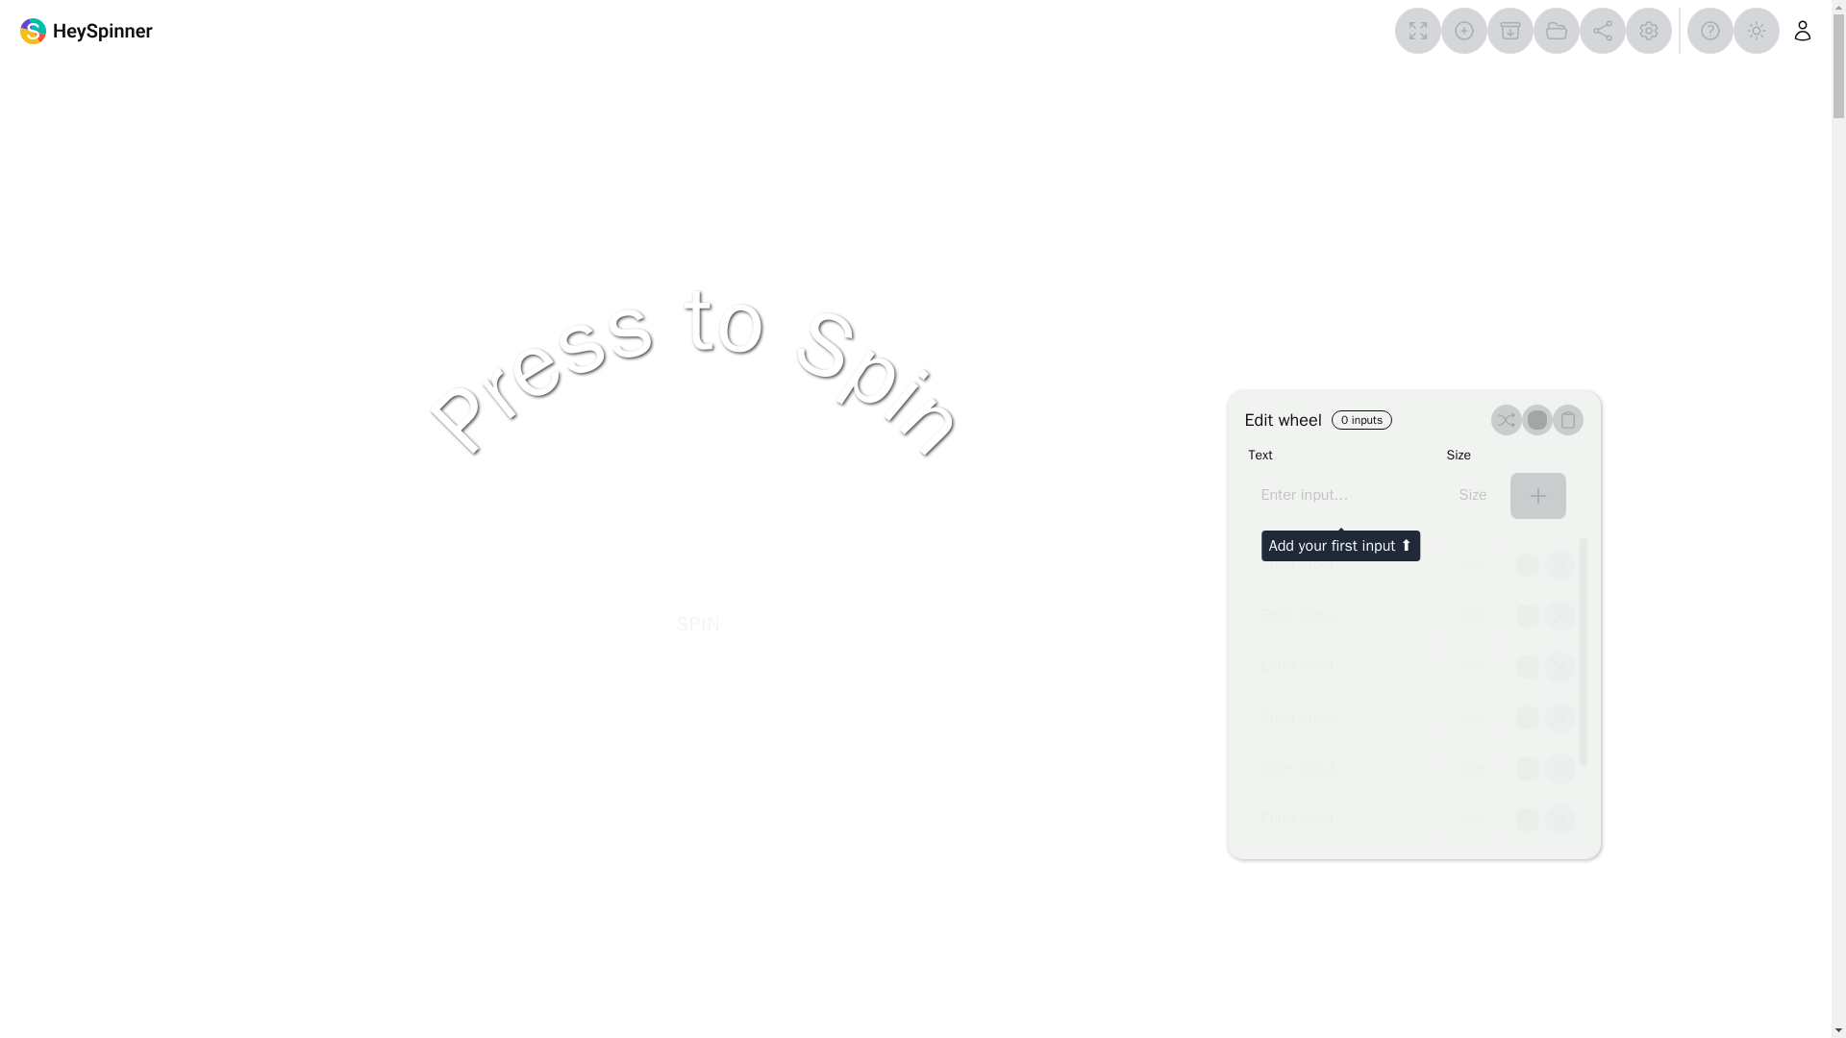 Image resolution: width=1846 pixels, height=1038 pixels. What do you see at coordinates (916, 112) in the screenshot?
I see `Advertisement` at bounding box center [916, 112].